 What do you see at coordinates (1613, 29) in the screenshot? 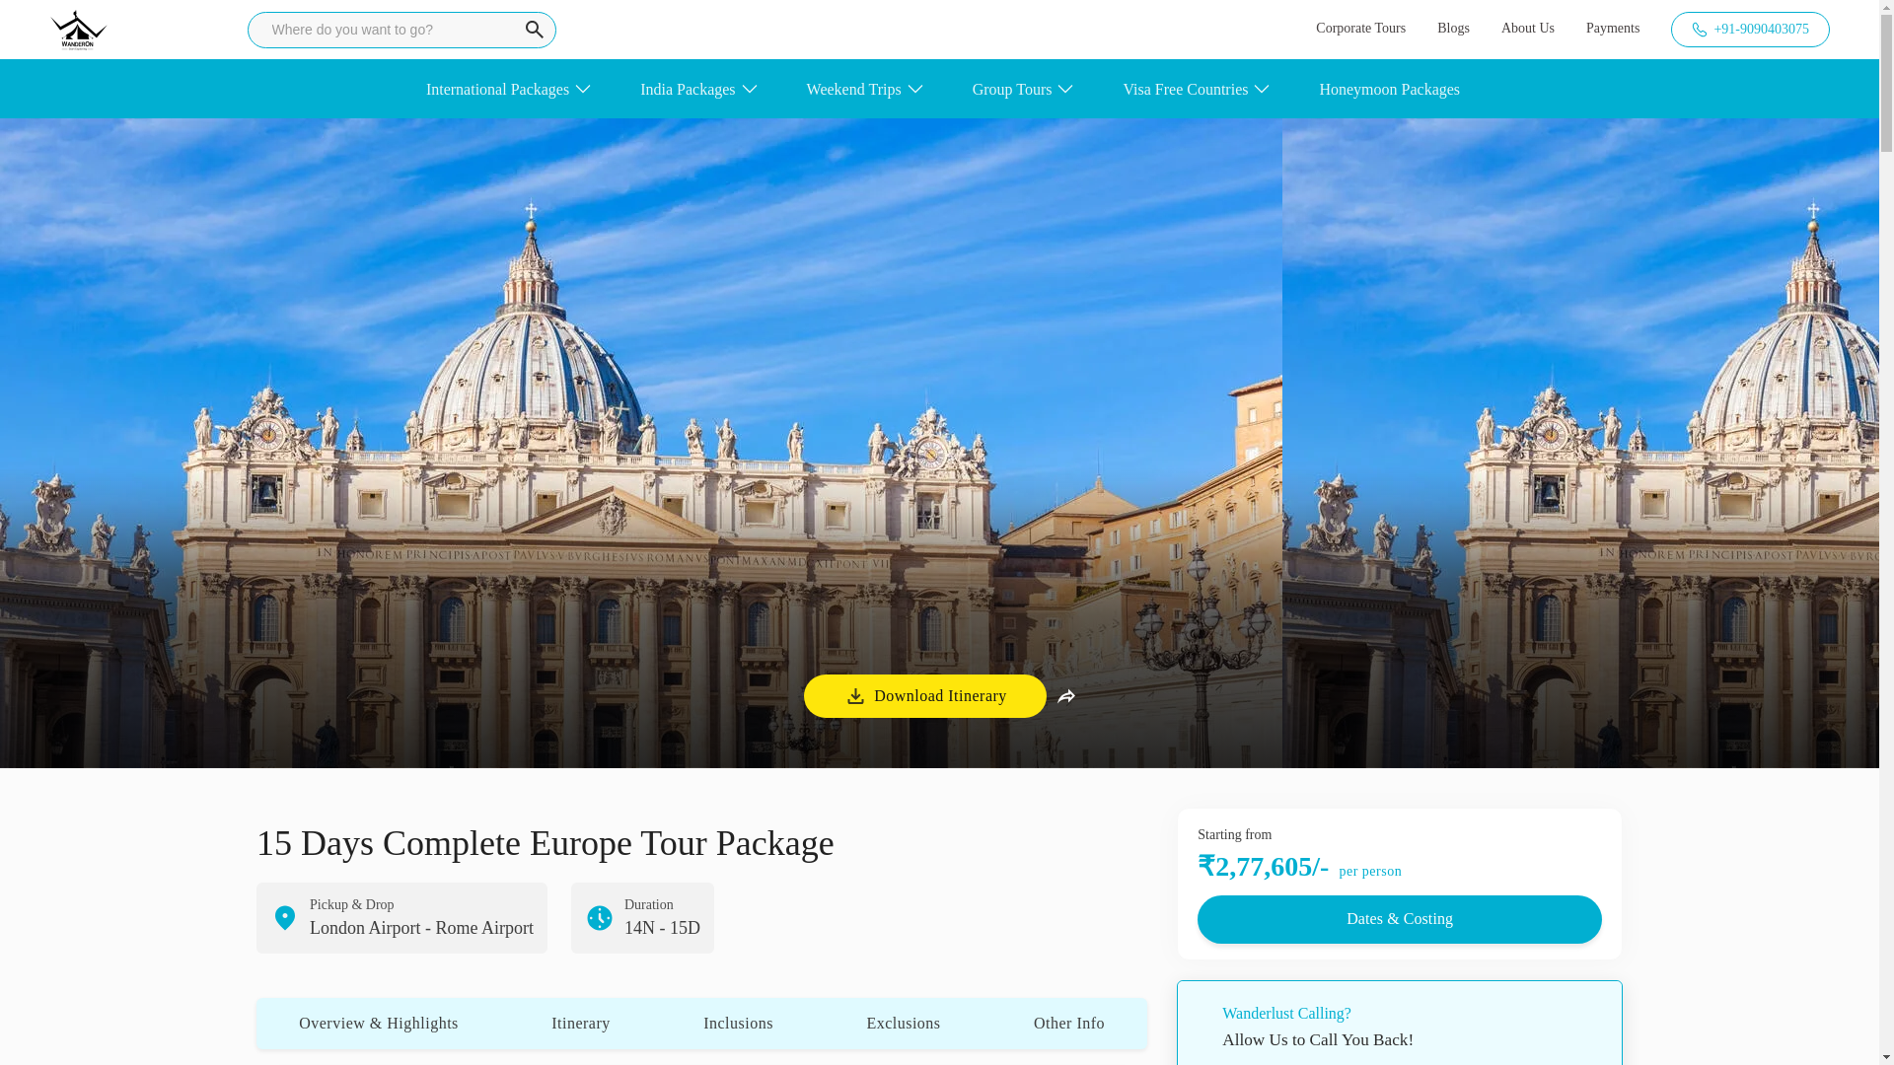
I see `Payments` at bounding box center [1613, 29].